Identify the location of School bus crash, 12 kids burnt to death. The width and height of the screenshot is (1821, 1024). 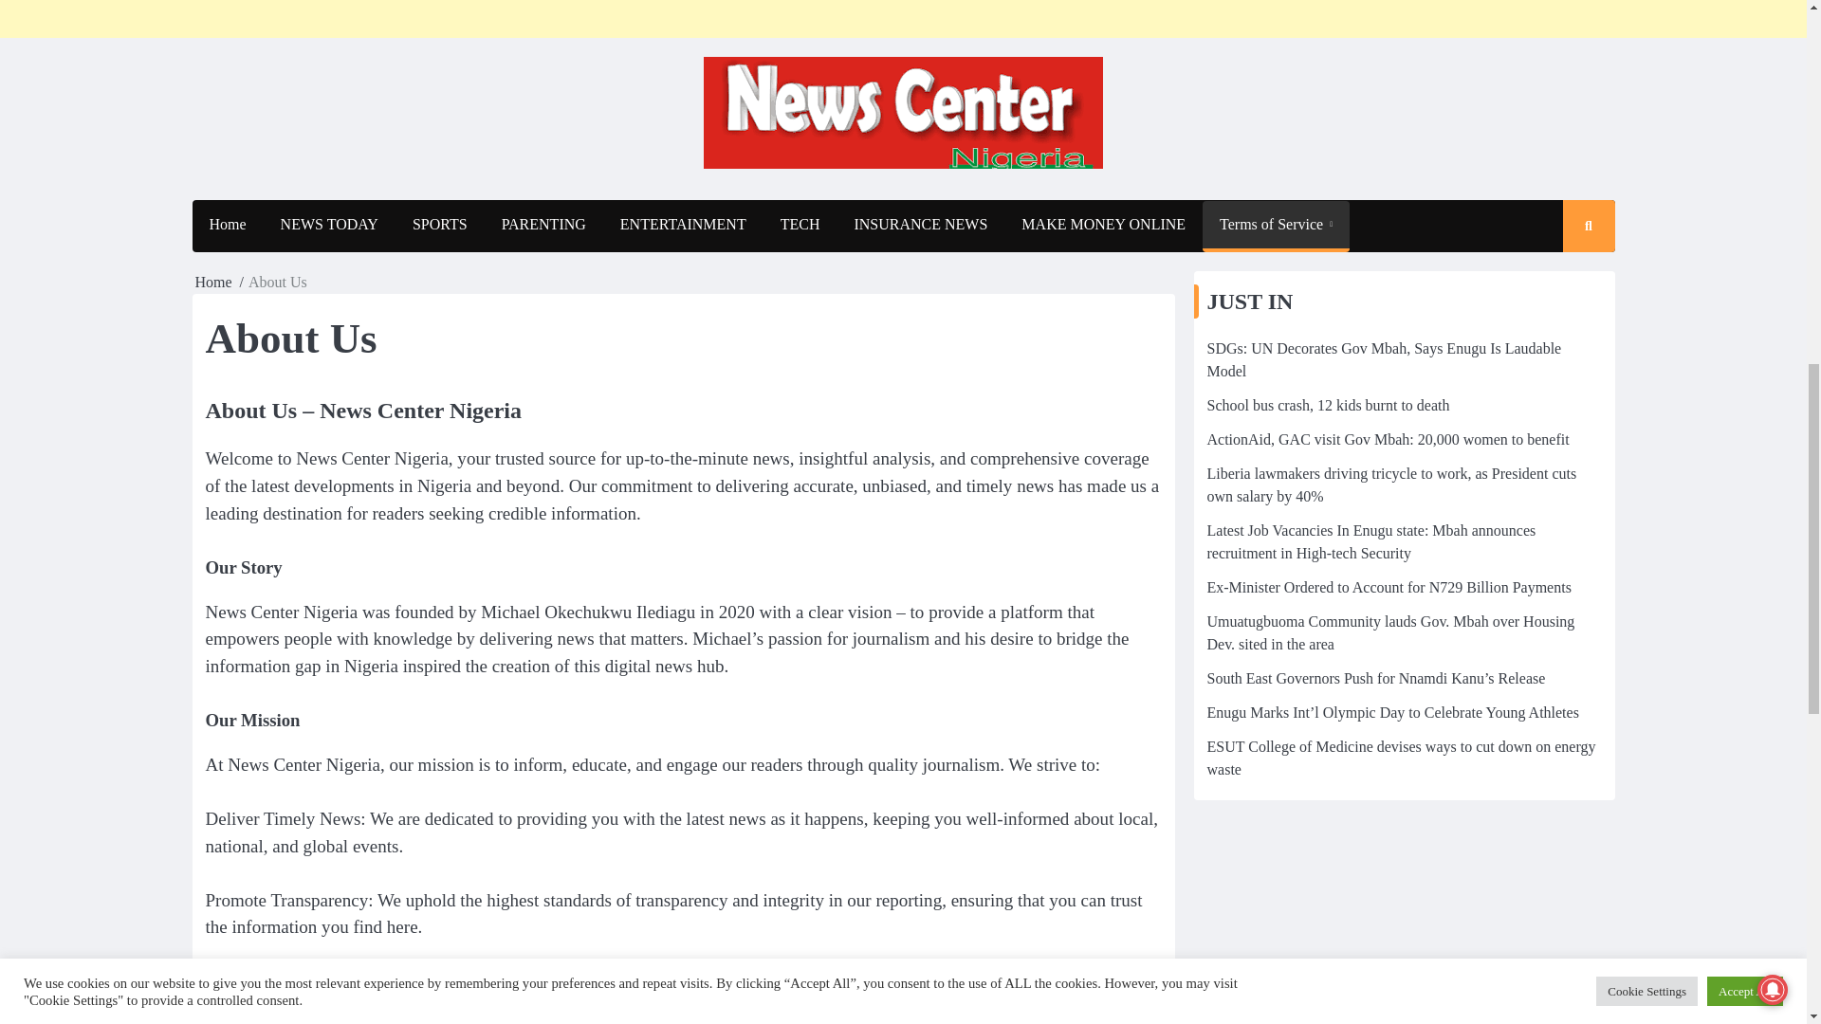
(1328, 406).